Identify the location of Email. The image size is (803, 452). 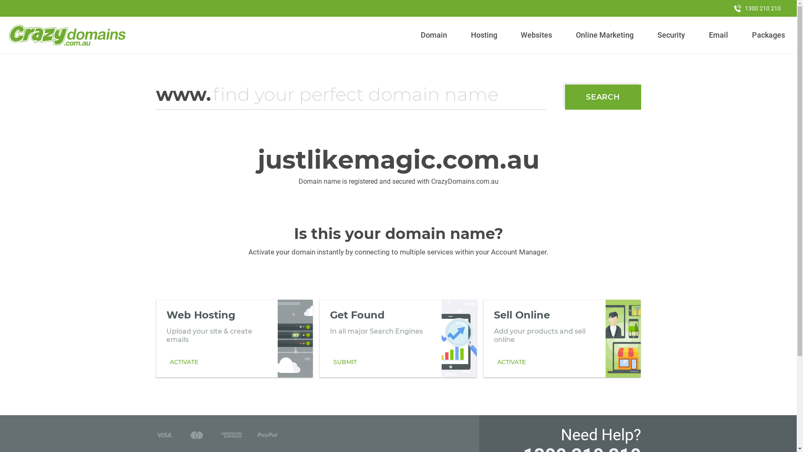
(719, 35).